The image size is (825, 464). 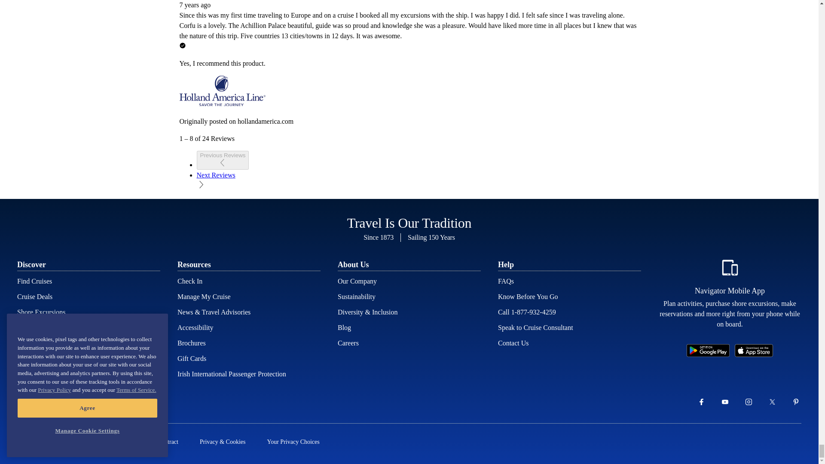 I want to click on White icon of Pinterest, so click(x=796, y=402).